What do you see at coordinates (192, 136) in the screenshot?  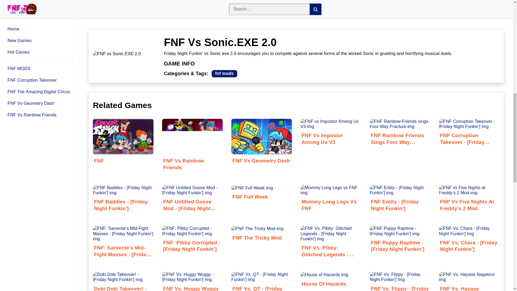 I see `FNF Vs Rainbow Friends` at bounding box center [192, 136].